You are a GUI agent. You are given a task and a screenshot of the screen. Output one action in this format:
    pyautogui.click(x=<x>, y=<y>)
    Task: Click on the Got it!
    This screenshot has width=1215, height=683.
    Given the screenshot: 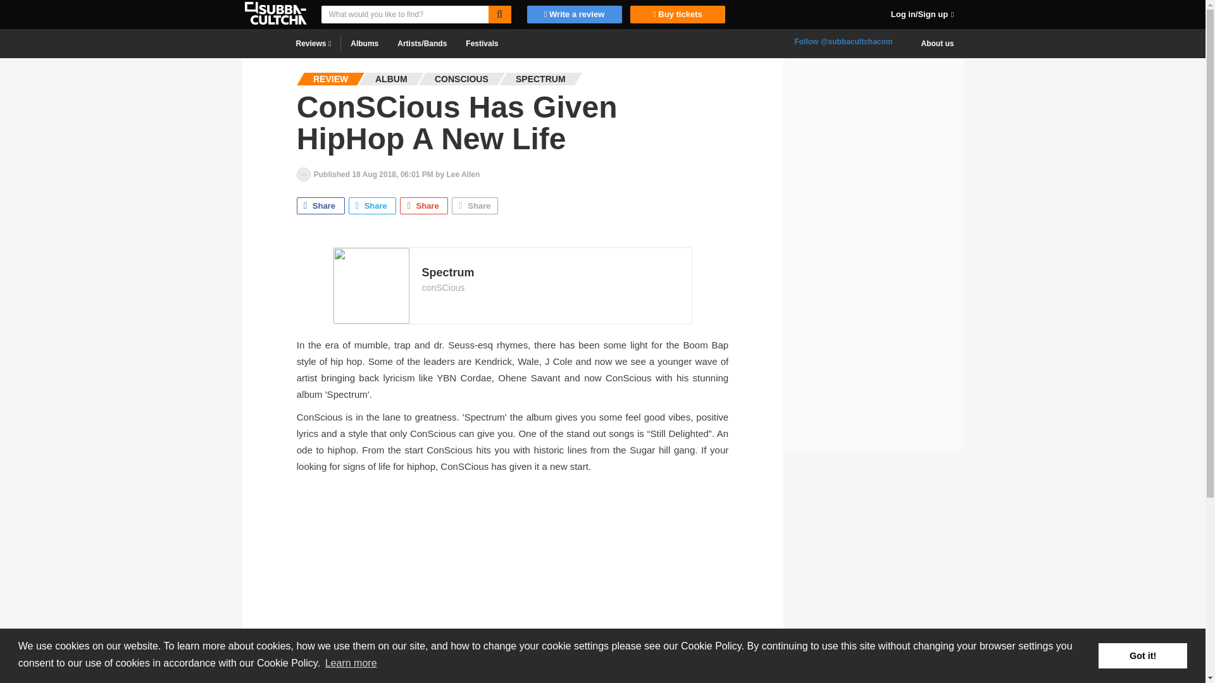 What is the action you would take?
    pyautogui.click(x=1142, y=656)
    